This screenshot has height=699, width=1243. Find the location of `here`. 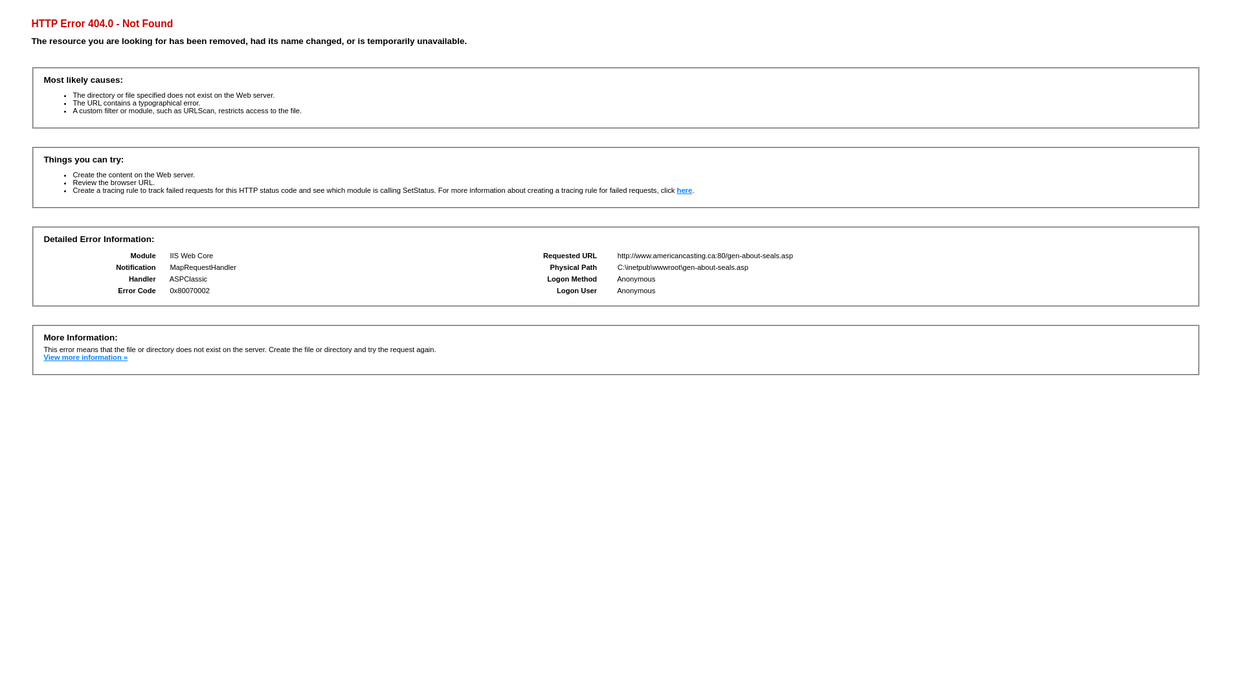

here is located at coordinates (685, 190).